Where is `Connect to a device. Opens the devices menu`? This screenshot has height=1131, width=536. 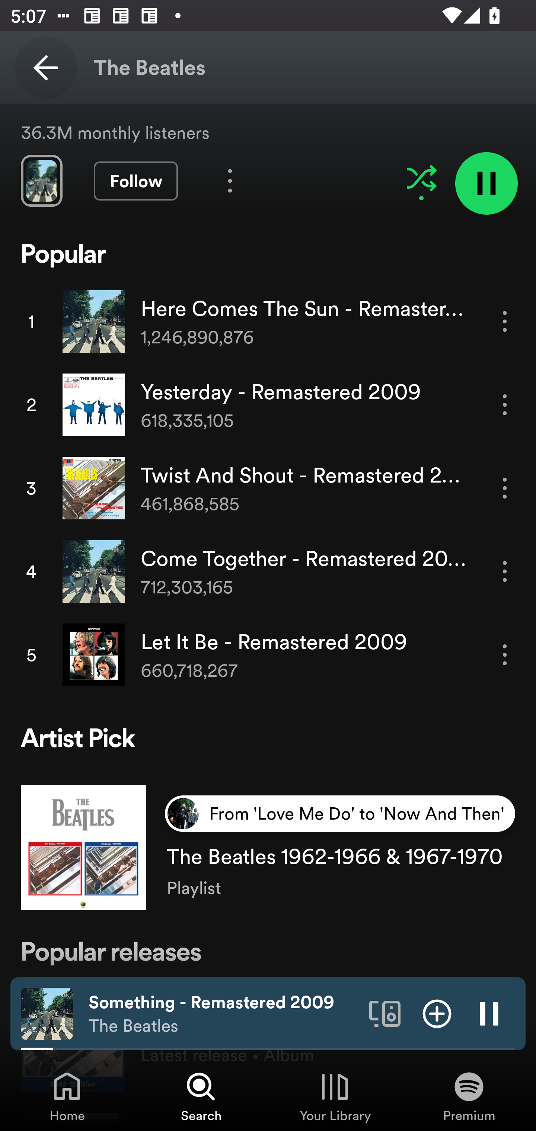
Connect to a device. Opens the devices menu is located at coordinates (385, 1013).